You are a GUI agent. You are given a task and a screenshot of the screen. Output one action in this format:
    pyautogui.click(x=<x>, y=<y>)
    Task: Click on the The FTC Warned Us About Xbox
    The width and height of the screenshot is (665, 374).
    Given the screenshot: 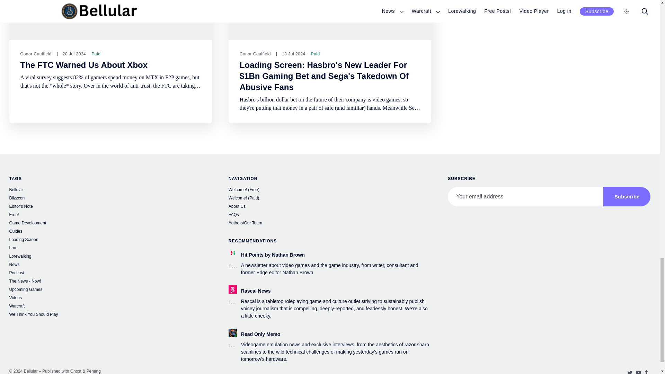 What is the action you would take?
    pyautogui.click(x=84, y=65)
    